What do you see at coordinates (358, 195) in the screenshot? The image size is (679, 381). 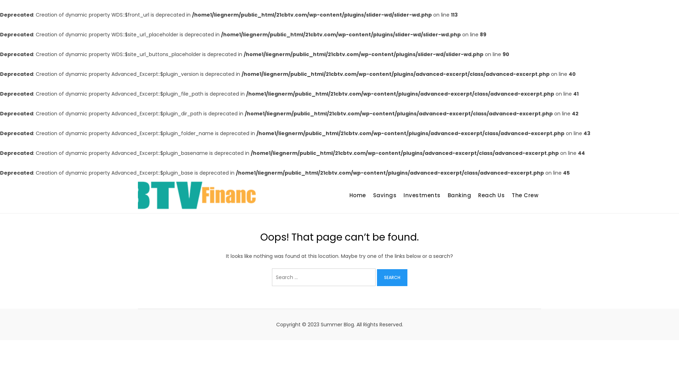 I see `Home` at bounding box center [358, 195].